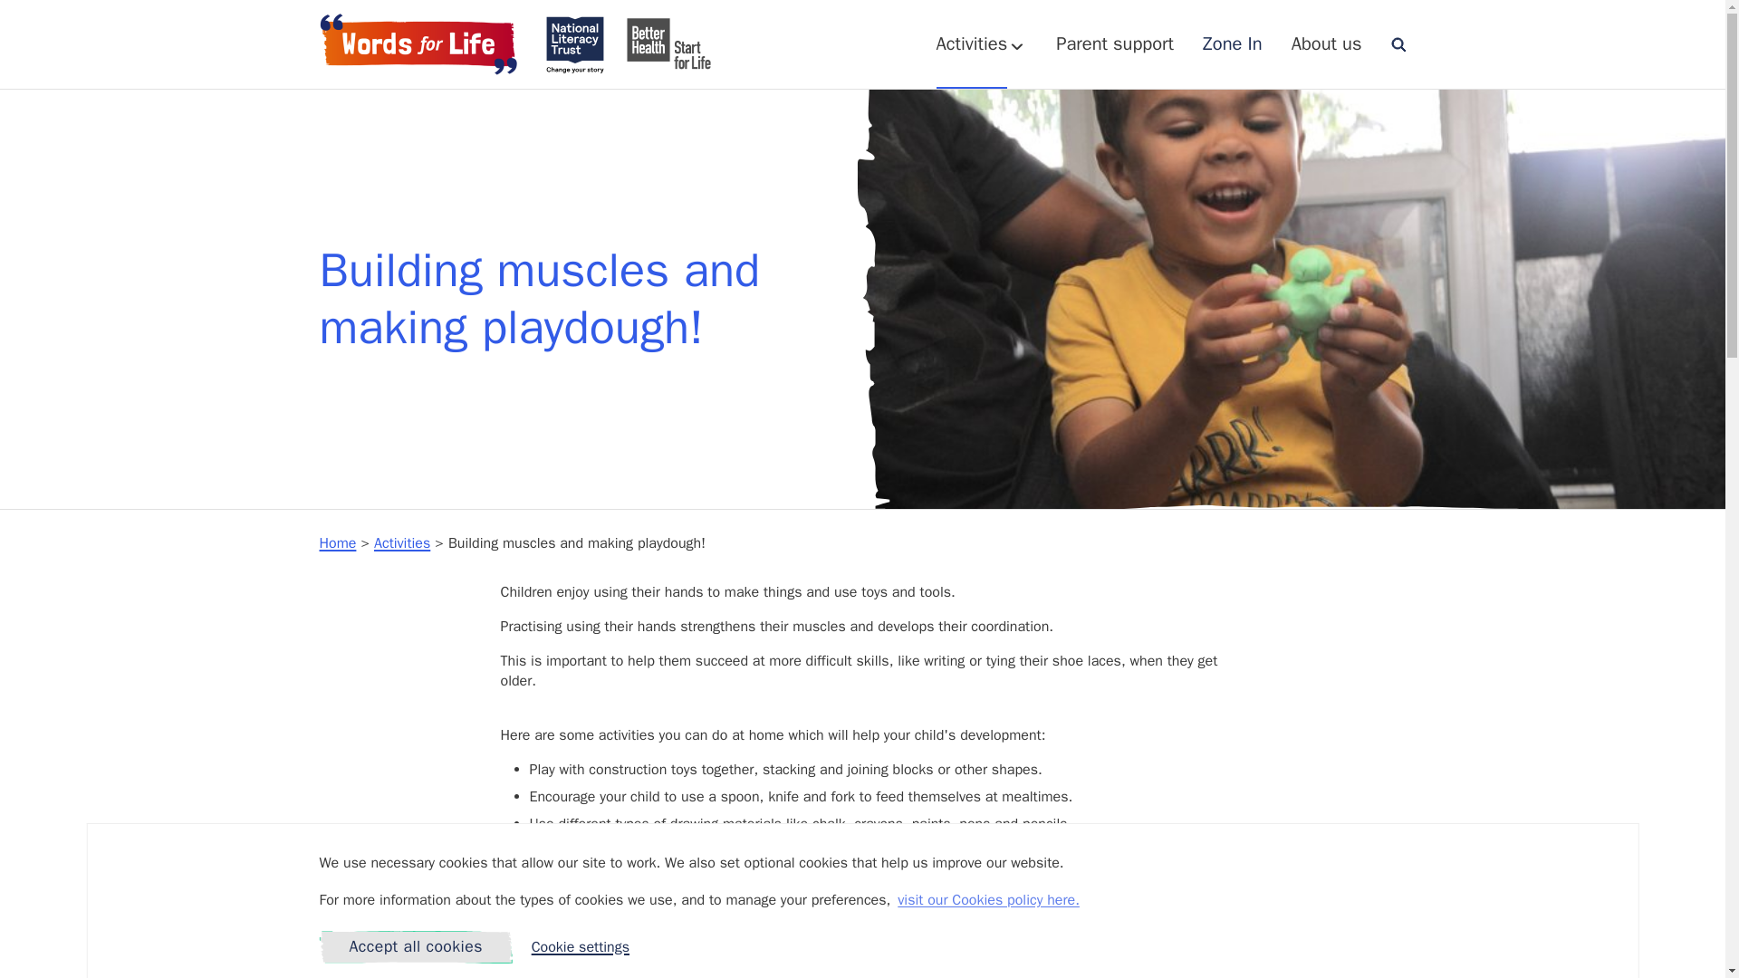 The height and width of the screenshot is (978, 1739). What do you see at coordinates (1232, 43) in the screenshot?
I see `Zone In` at bounding box center [1232, 43].